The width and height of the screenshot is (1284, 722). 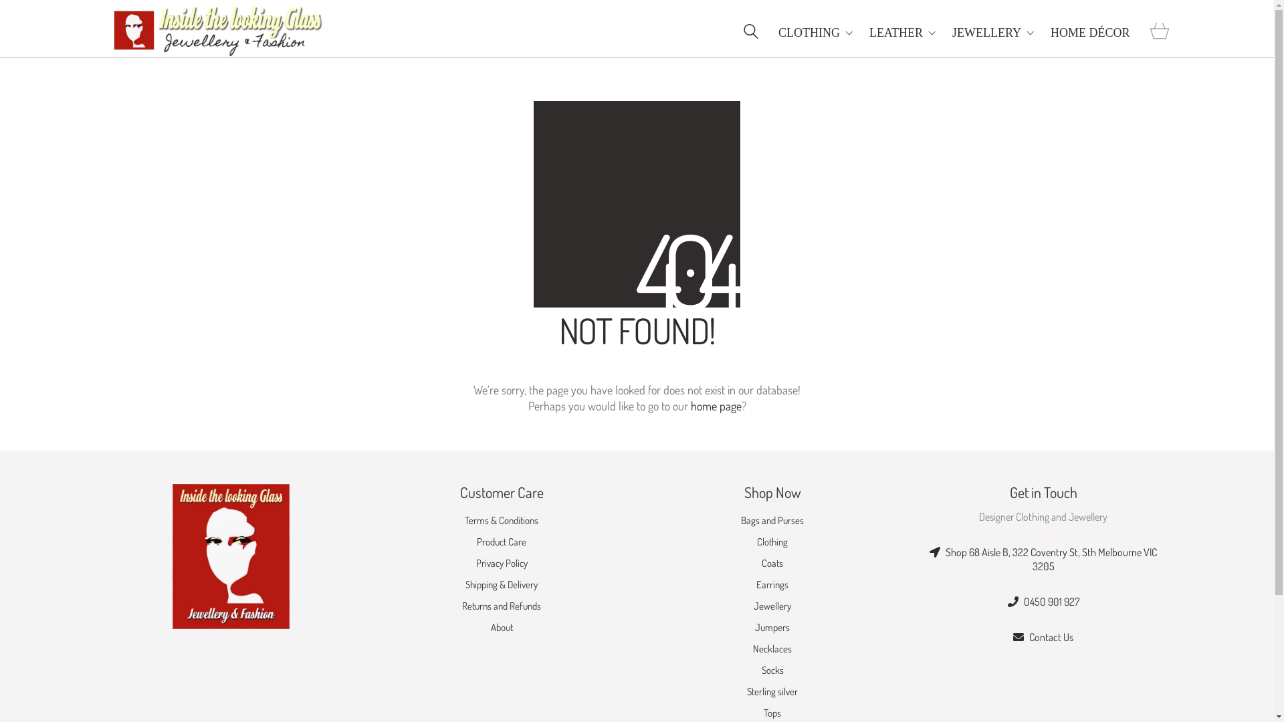 I want to click on LEATHER, so click(x=903, y=32).